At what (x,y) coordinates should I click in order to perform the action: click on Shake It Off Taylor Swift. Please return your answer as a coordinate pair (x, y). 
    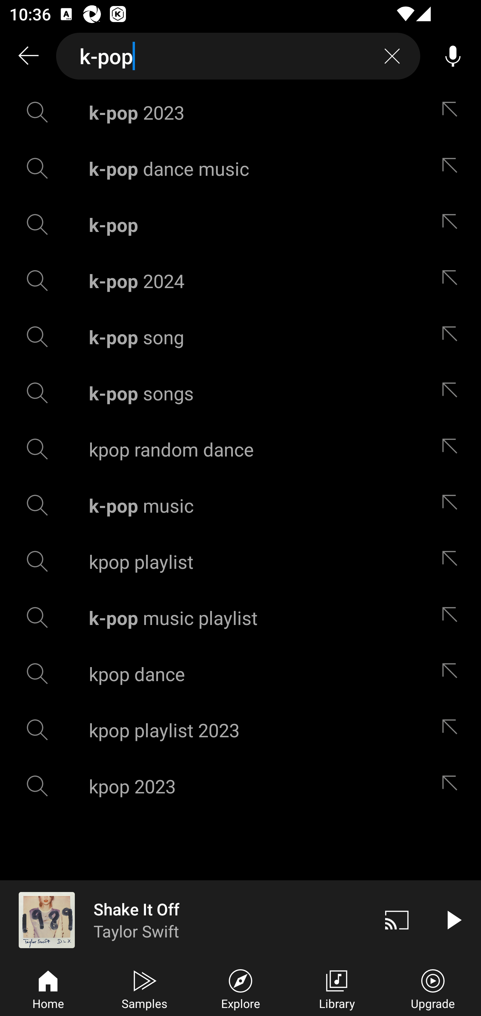
    Looking at the image, I should click on (184, 920).